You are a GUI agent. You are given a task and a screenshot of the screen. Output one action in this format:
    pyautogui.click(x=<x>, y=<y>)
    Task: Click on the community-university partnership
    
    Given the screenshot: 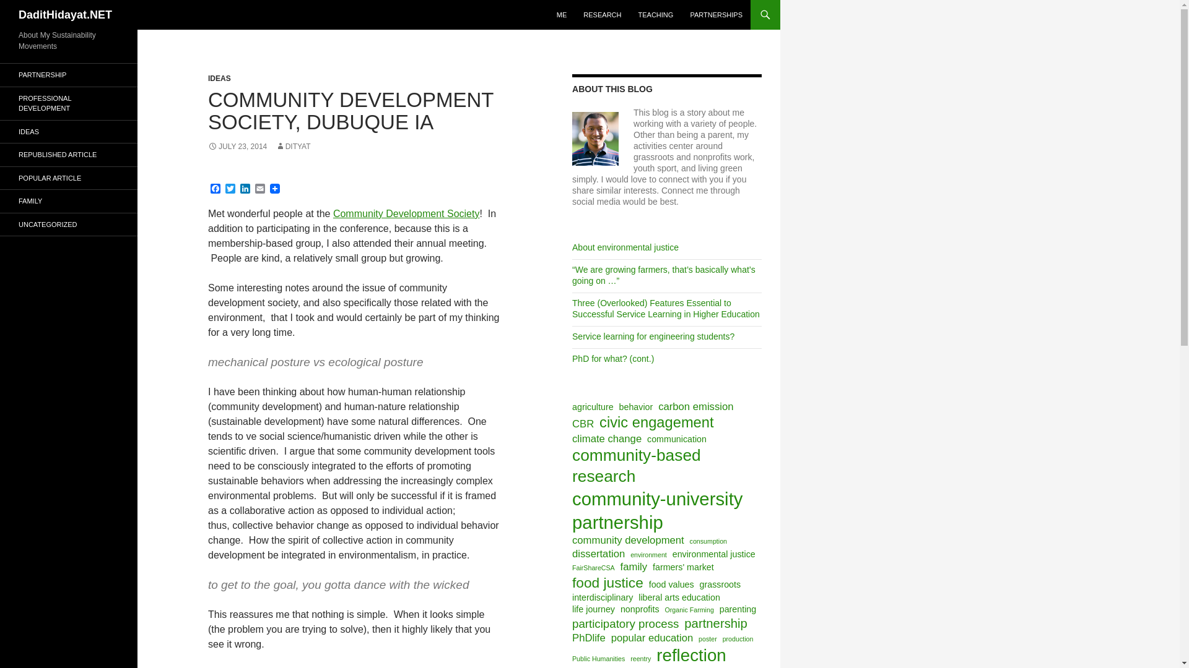 What is the action you would take?
    pyautogui.click(x=665, y=510)
    